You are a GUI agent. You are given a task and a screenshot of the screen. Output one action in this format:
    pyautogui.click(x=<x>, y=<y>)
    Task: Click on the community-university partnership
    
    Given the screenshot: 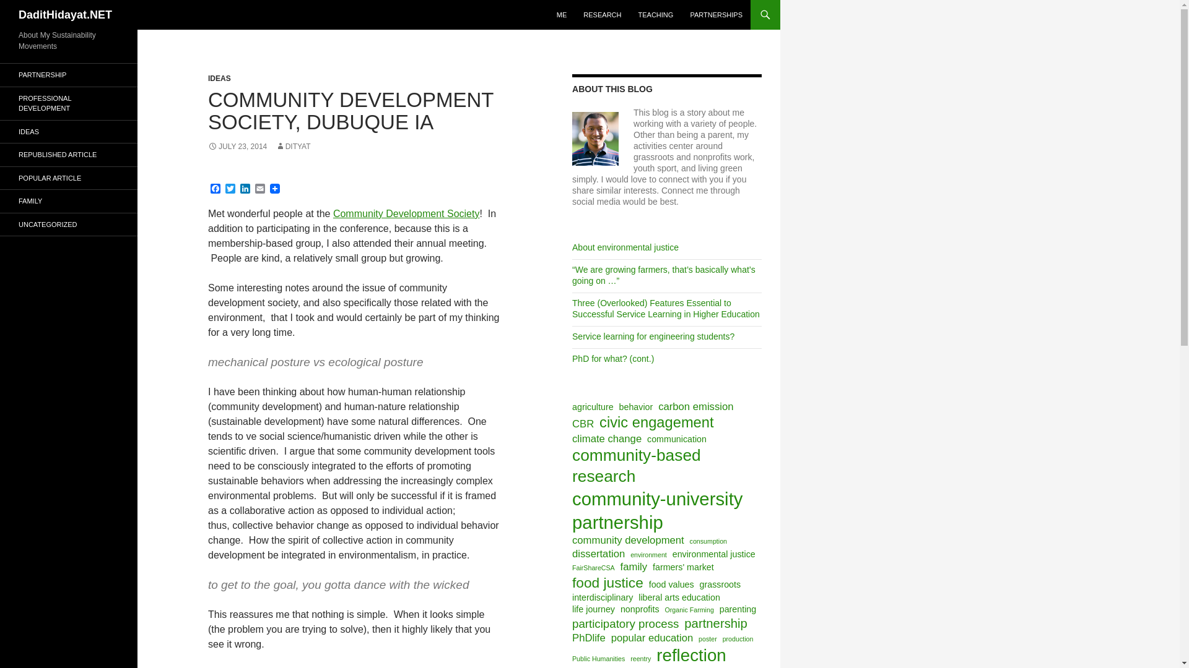 What is the action you would take?
    pyautogui.click(x=665, y=510)
    